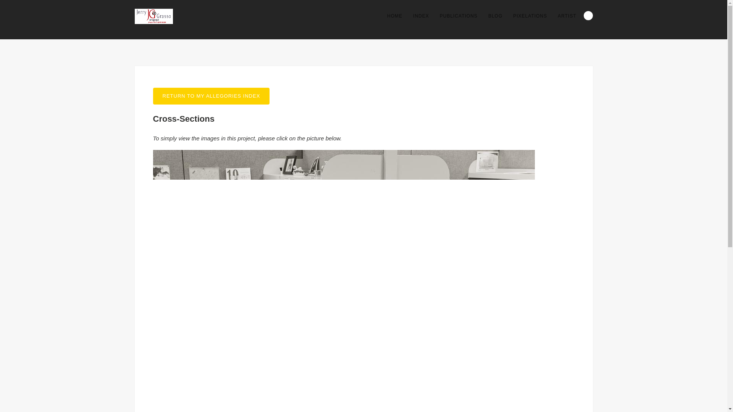 Image resolution: width=733 pixels, height=412 pixels. I want to click on Cross-Sections: The Cogs In The Machine, so click(343, 399).